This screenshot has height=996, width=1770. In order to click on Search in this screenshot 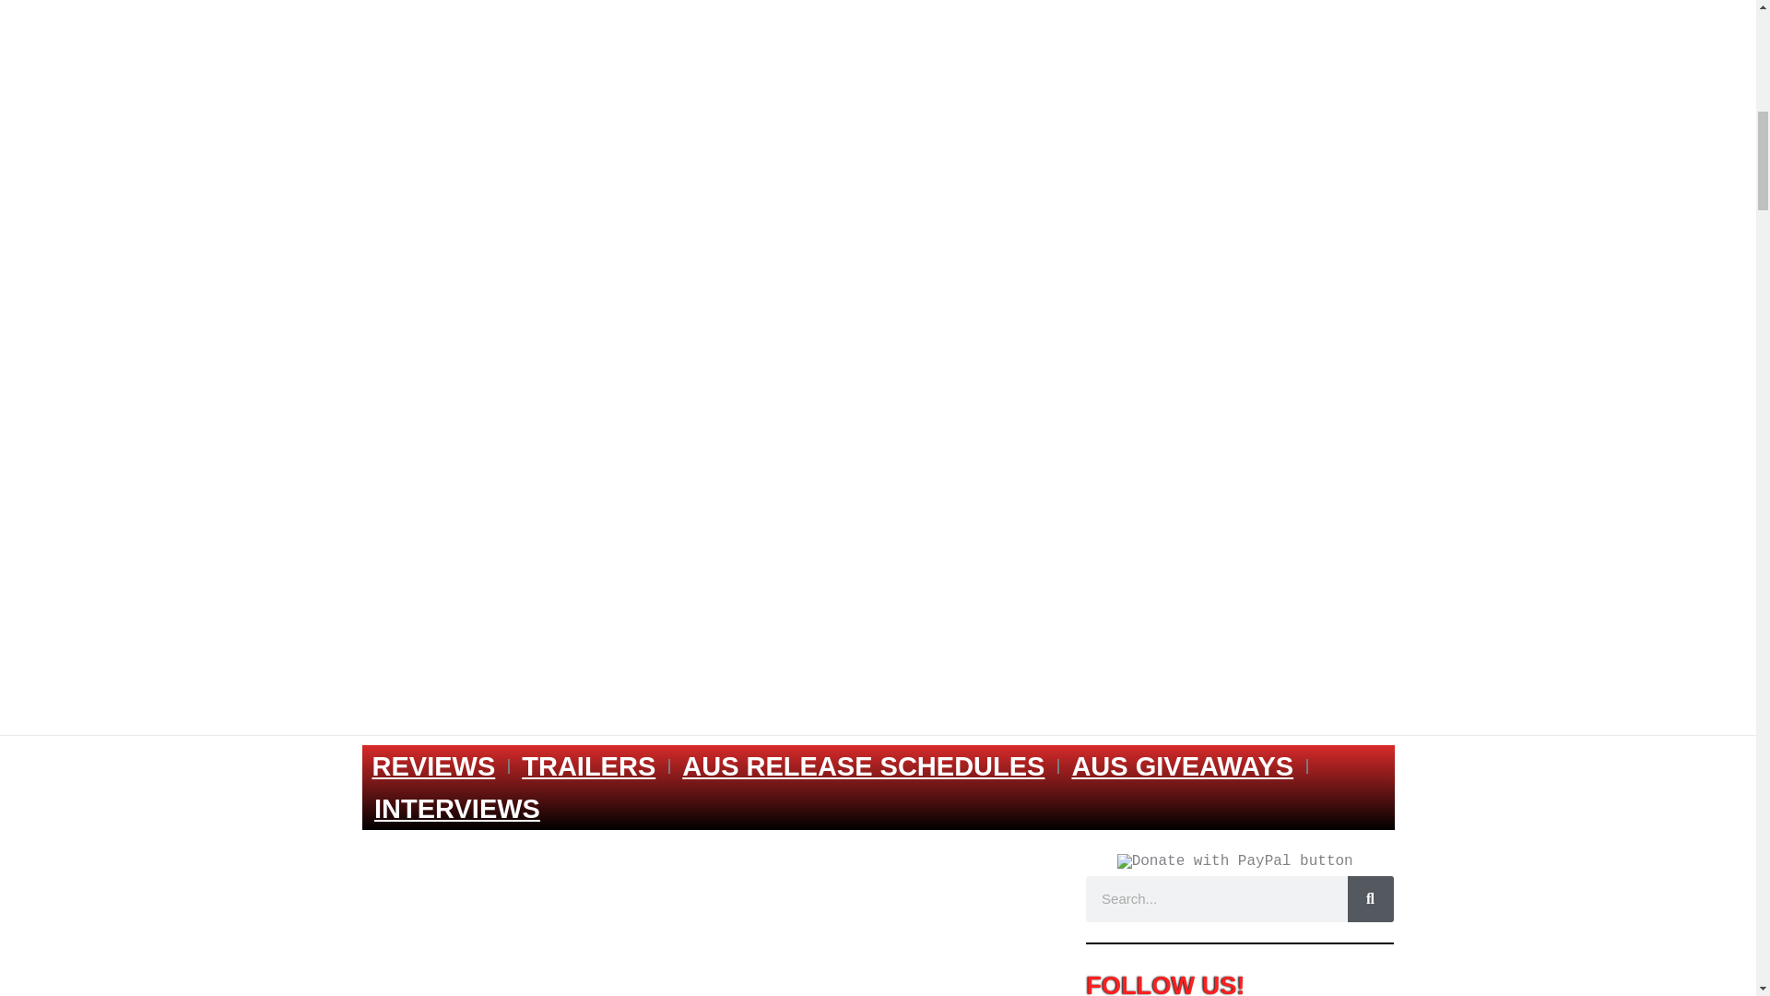, I will do `click(1370, 899)`.